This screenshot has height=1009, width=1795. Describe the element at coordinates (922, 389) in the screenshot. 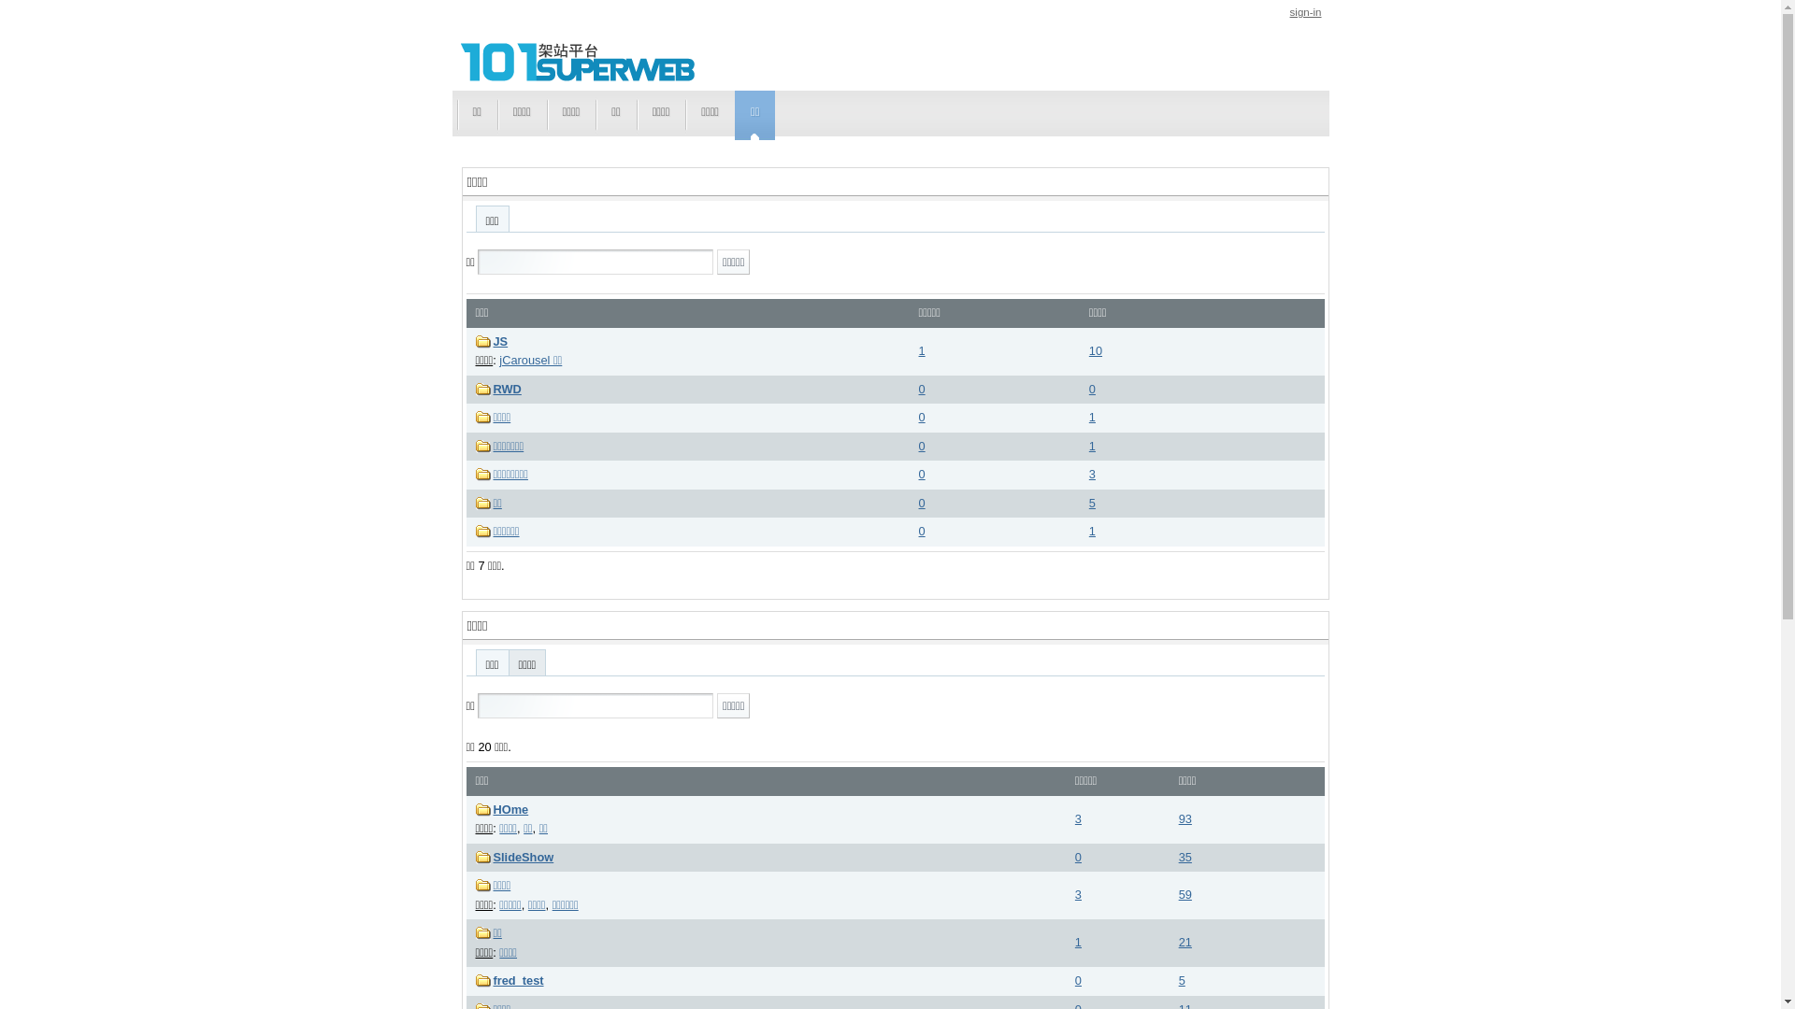

I see `0` at that location.